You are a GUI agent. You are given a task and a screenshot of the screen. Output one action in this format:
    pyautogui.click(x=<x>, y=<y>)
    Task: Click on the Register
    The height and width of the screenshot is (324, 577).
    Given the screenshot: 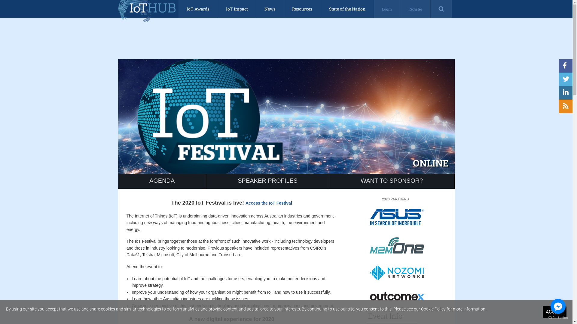 What is the action you would take?
    pyautogui.click(x=415, y=9)
    